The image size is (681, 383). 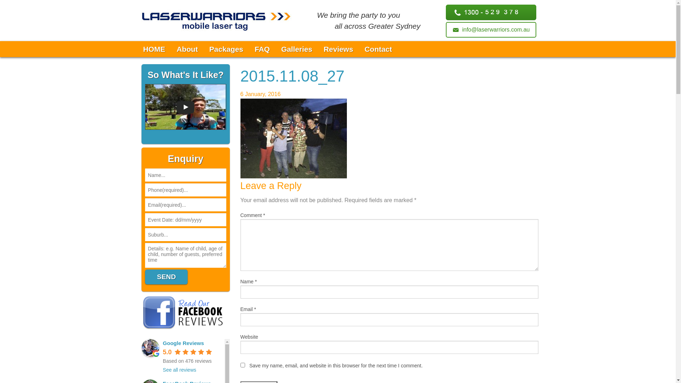 What do you see at coordinates (338, 49) in the screenshot?
I see `Reviews` at bounding box center [338, 49].